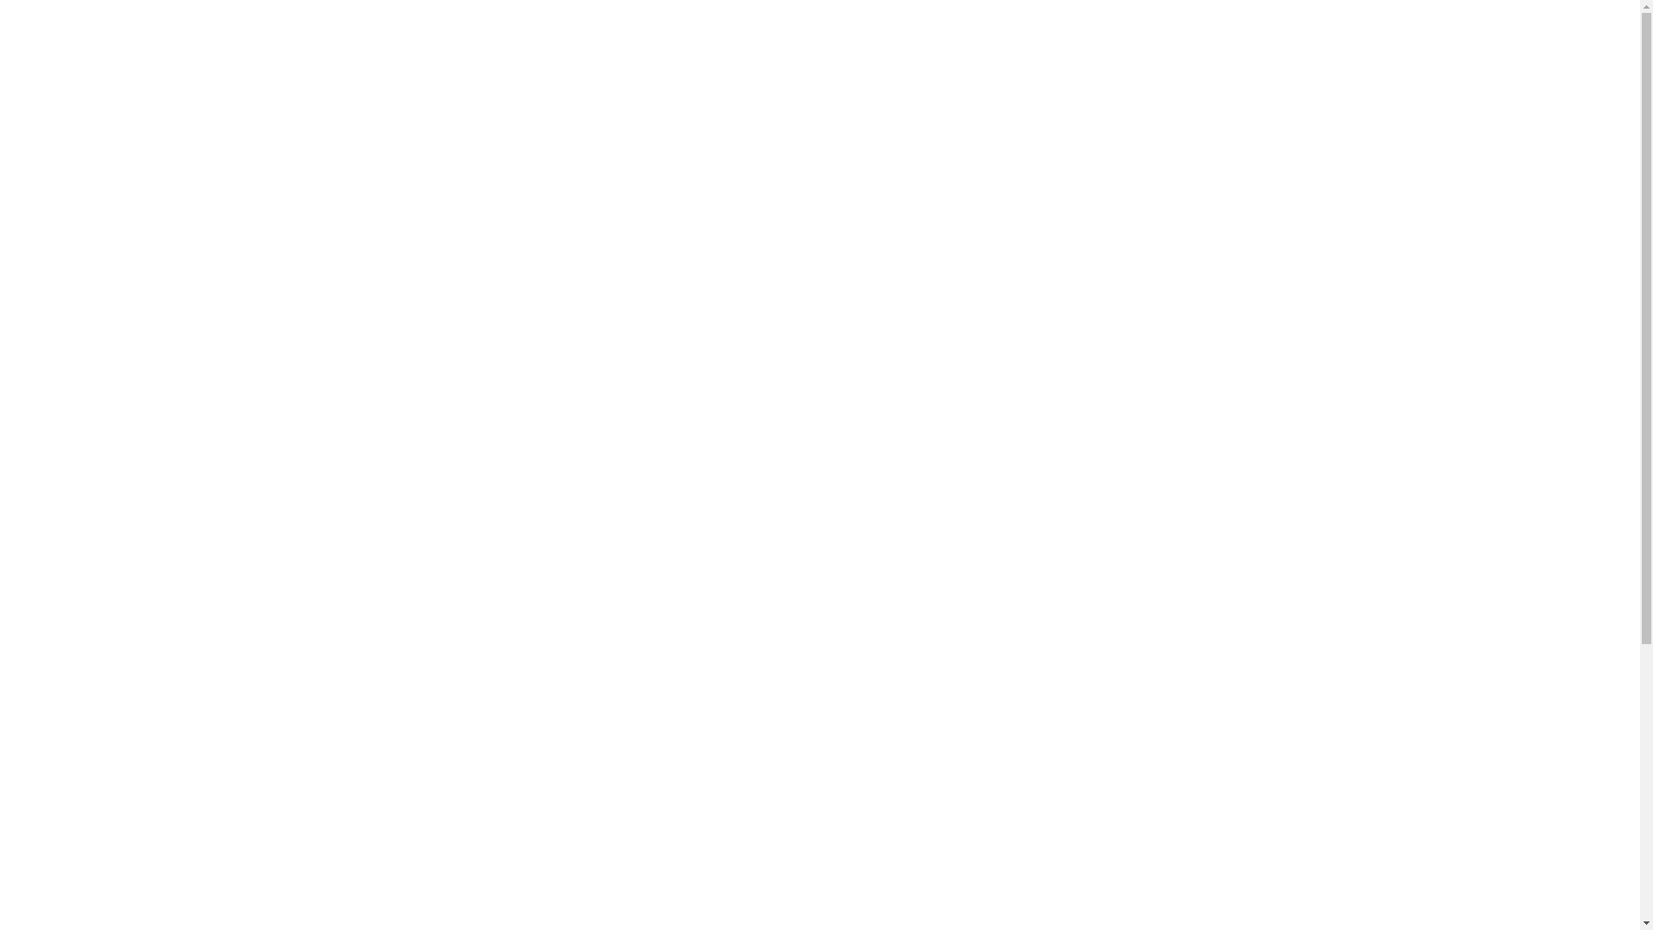 The width and height of the screenshot is (1653, 930). Describe the element at coordinates (192, 798) in the screenshot. I see `registrar@pu.edu.bd` at that location.